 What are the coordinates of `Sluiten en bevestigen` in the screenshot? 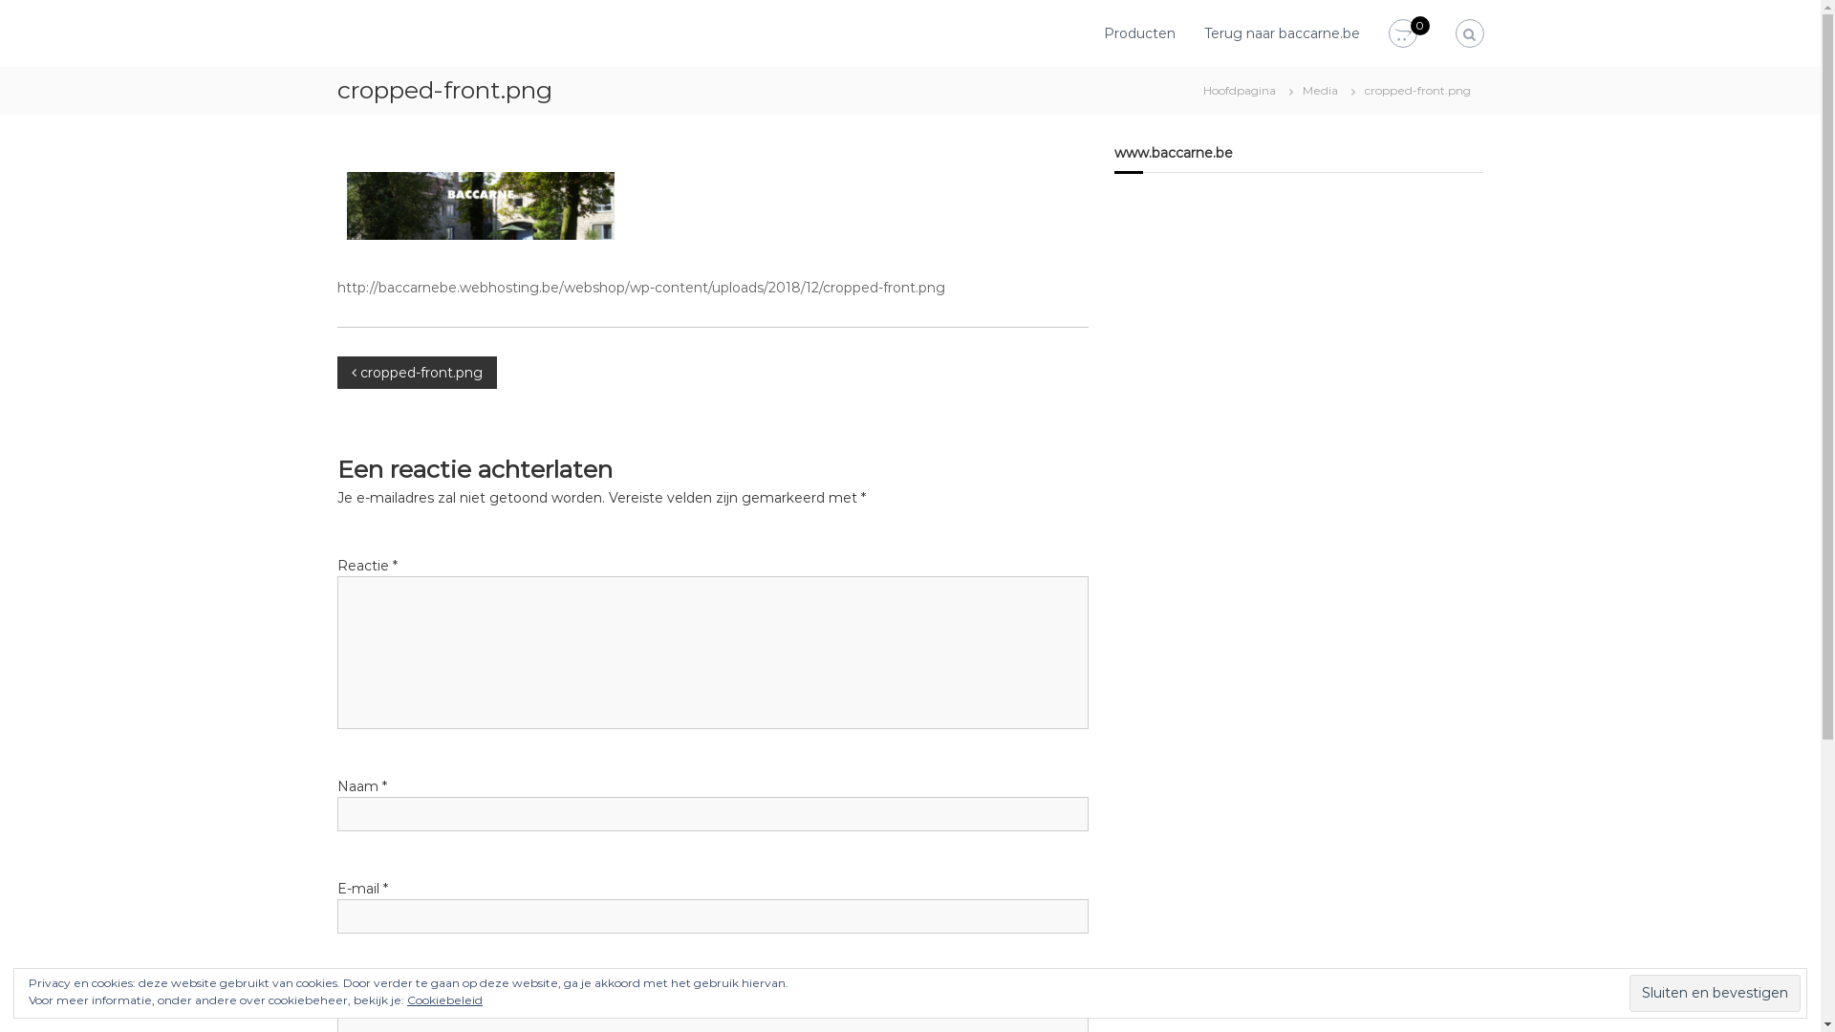 It's located at (1715, 994).